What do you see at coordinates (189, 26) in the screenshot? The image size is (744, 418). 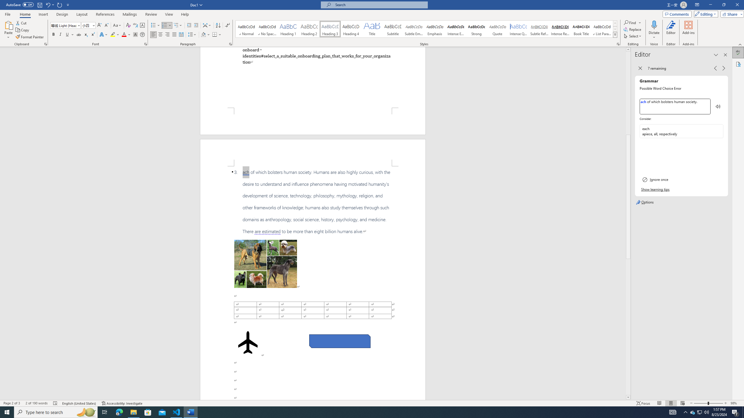 I see `Decrease Indent` at bounding box center [189, 26].